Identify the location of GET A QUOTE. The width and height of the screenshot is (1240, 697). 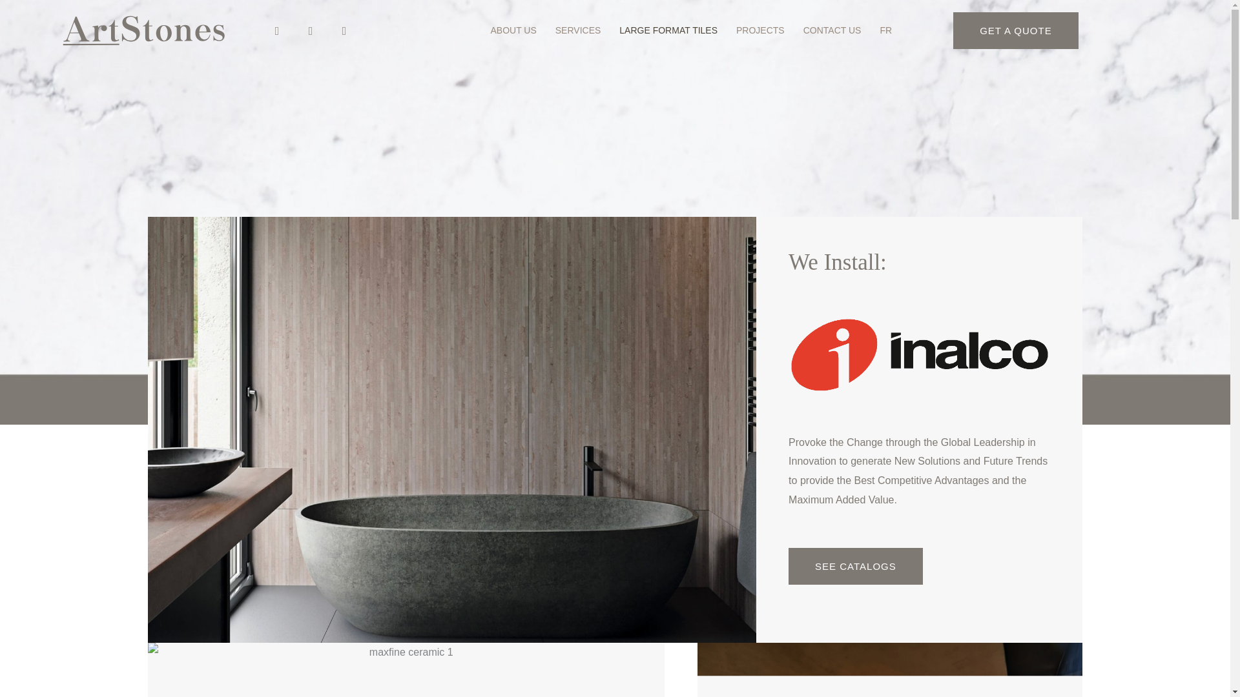
(1016, 30).